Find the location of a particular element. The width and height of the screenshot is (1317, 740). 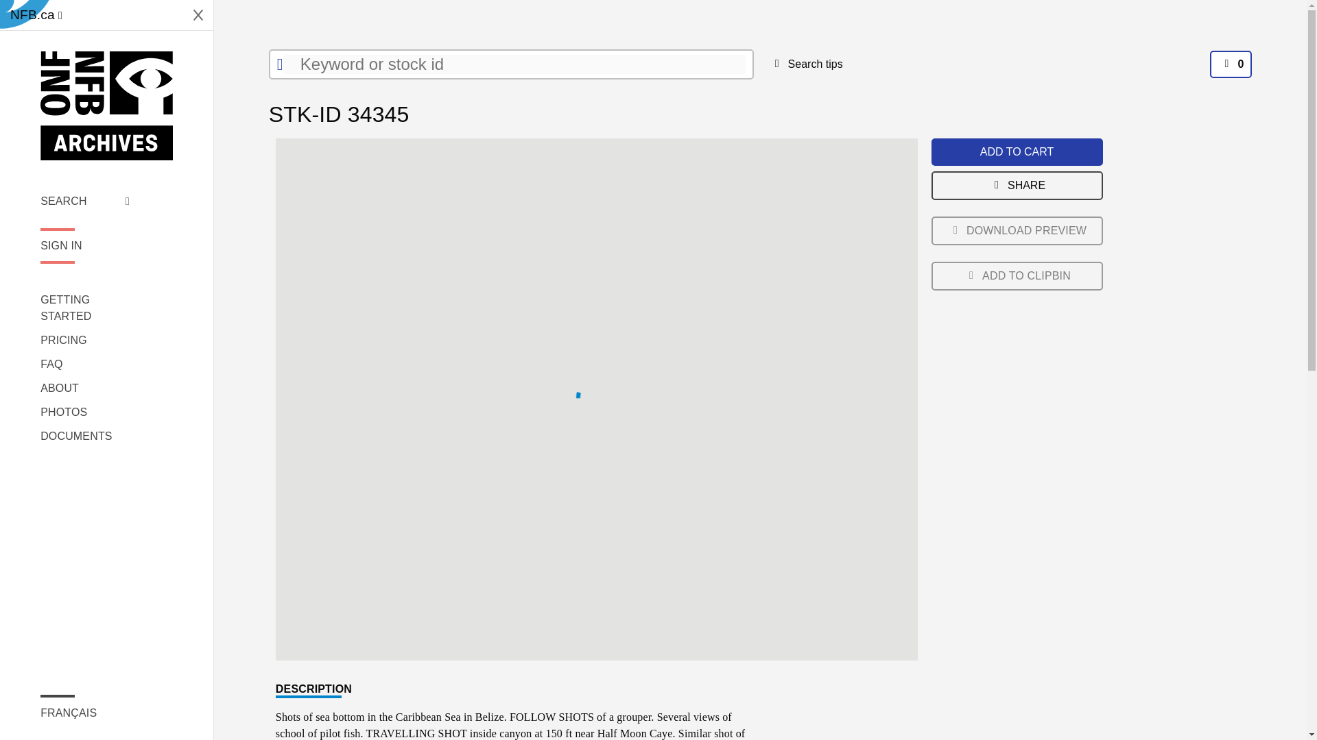

ABOUT is located at coordinates (85, 388).